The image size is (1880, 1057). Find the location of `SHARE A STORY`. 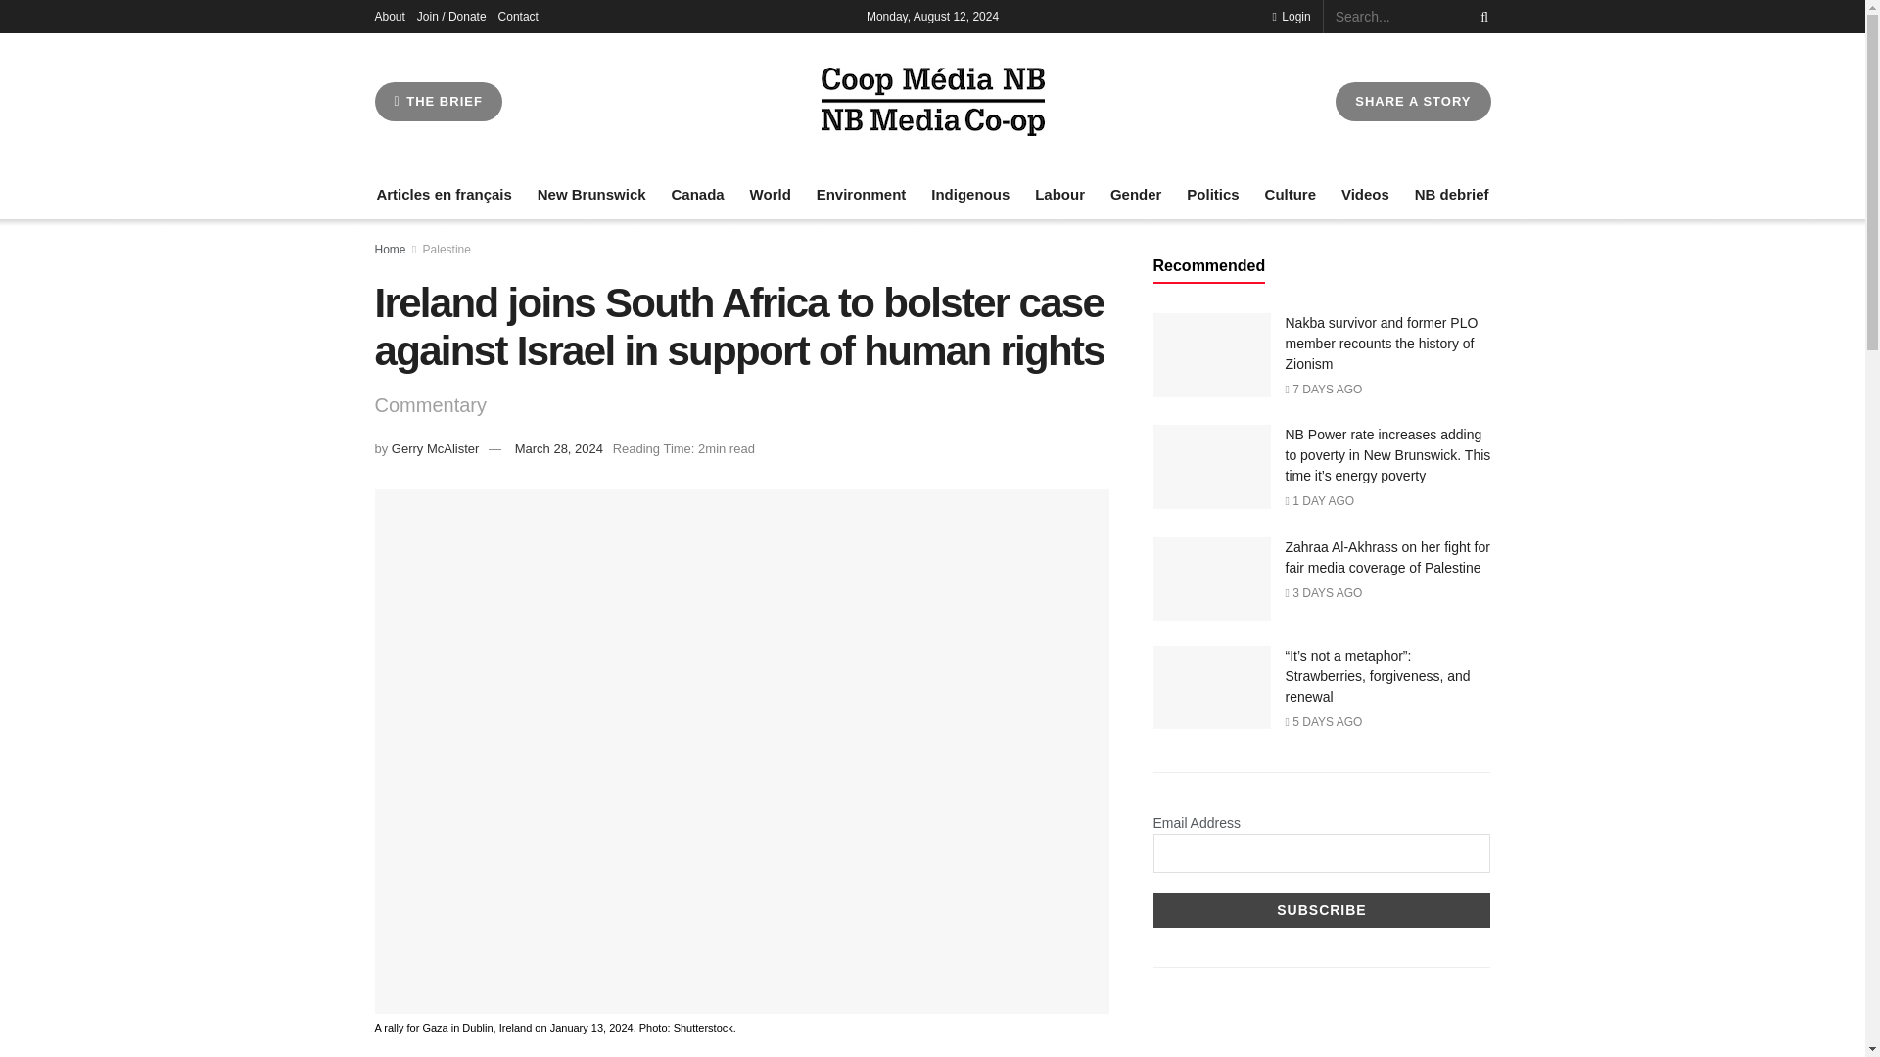

SHARE A STORY is located at coordinates (1412, 102).